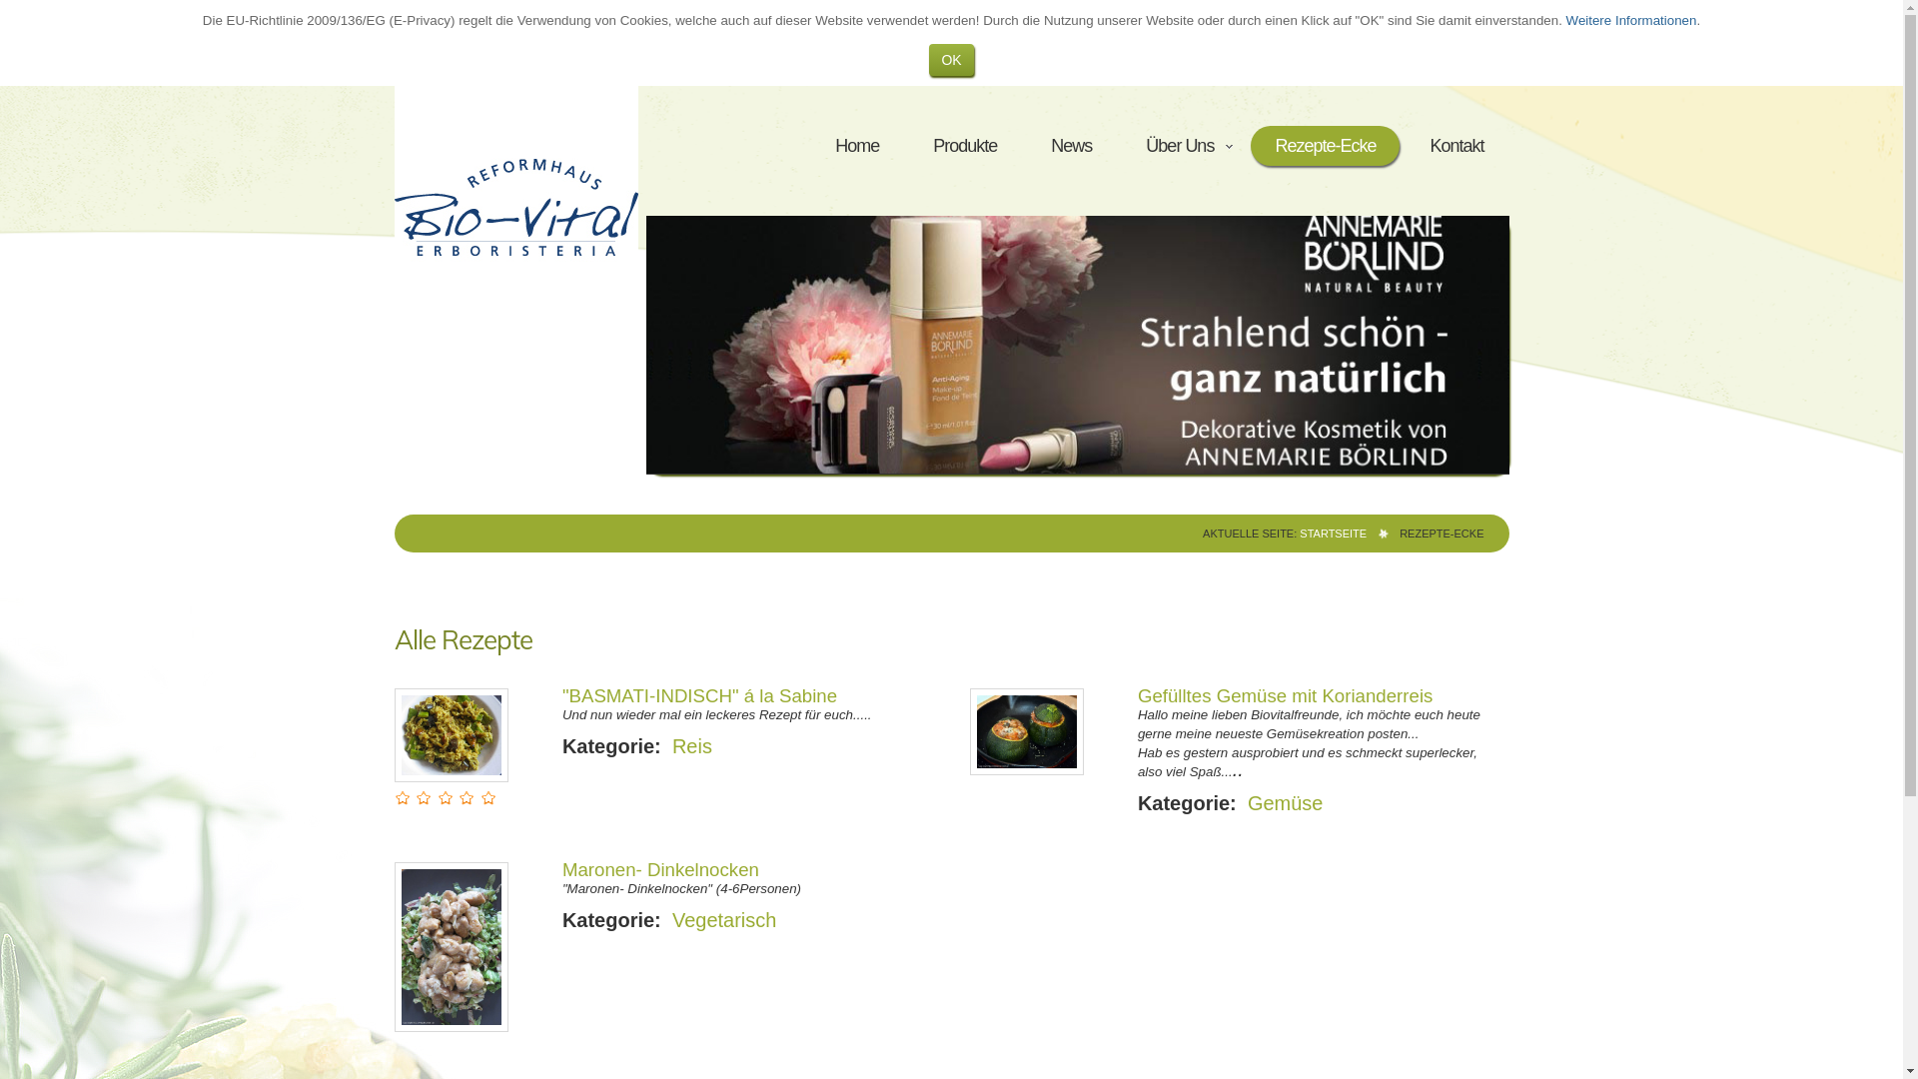 Image resolution: width=1918 pixels, height=1079 pixels. What do you see at coordinates (725, 920) in the screenshot?
I see `Vegetarisch` at bounding box center [725, 920].